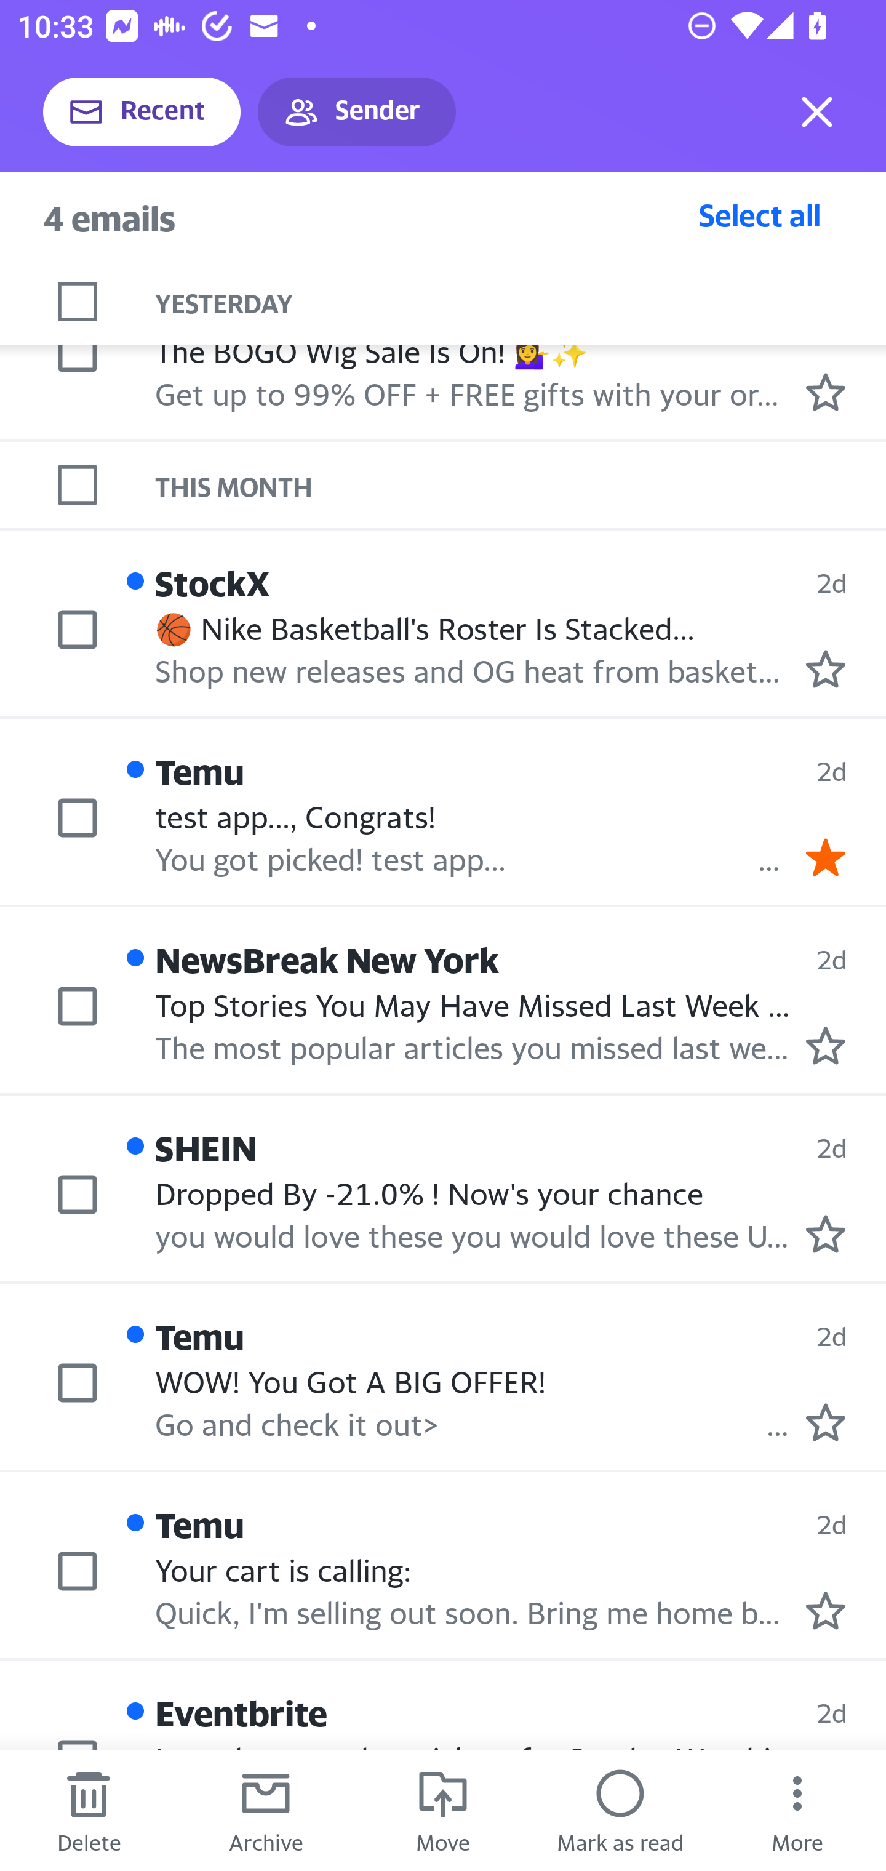 The height and width of the screenshot is (1871, 886). Describe the element at coordinates (521, 485) in the screenshot. I see `THIS MONTH` at that location.